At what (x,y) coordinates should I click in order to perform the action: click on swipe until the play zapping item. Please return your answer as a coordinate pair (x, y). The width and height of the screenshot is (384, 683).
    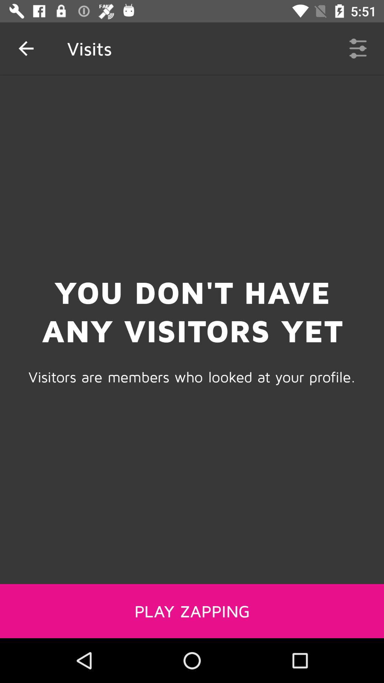
    Looking at the image, I should click on (192, 611).